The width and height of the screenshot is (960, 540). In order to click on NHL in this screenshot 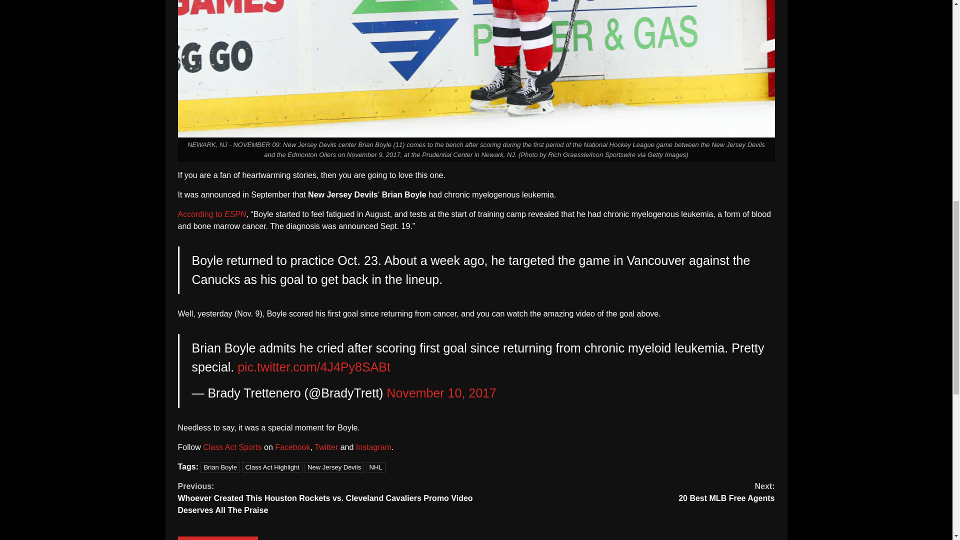, I will do `click(376, 467)`.